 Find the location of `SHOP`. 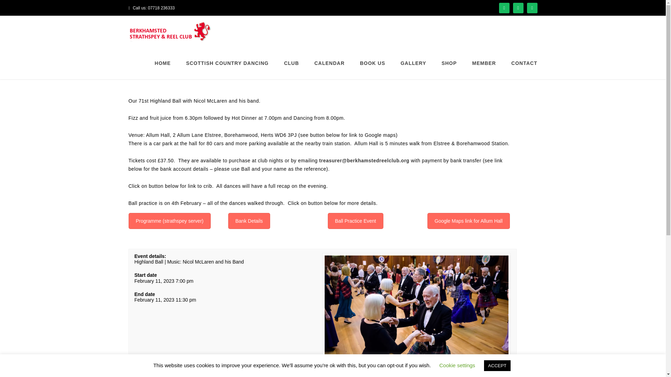

SHOP is located at coordinates (449, 63).